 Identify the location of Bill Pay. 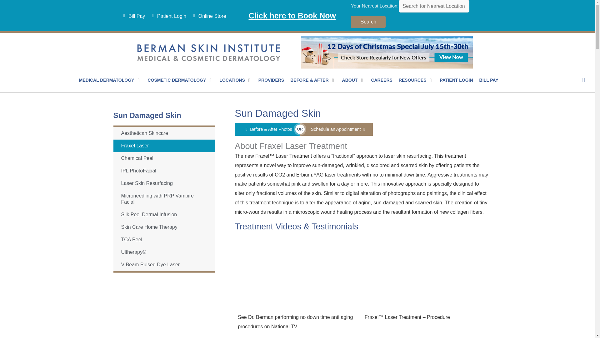
(132, 16).